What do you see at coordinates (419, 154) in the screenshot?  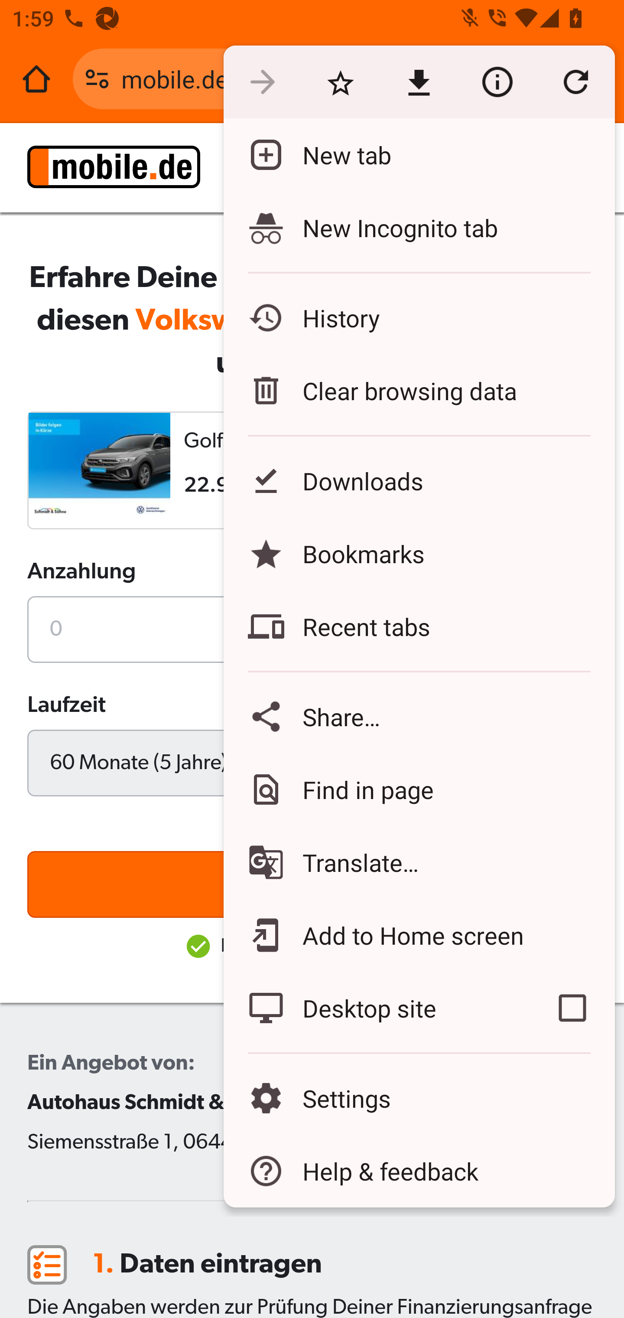 I see `New tab` at bounding box center [419, 154].